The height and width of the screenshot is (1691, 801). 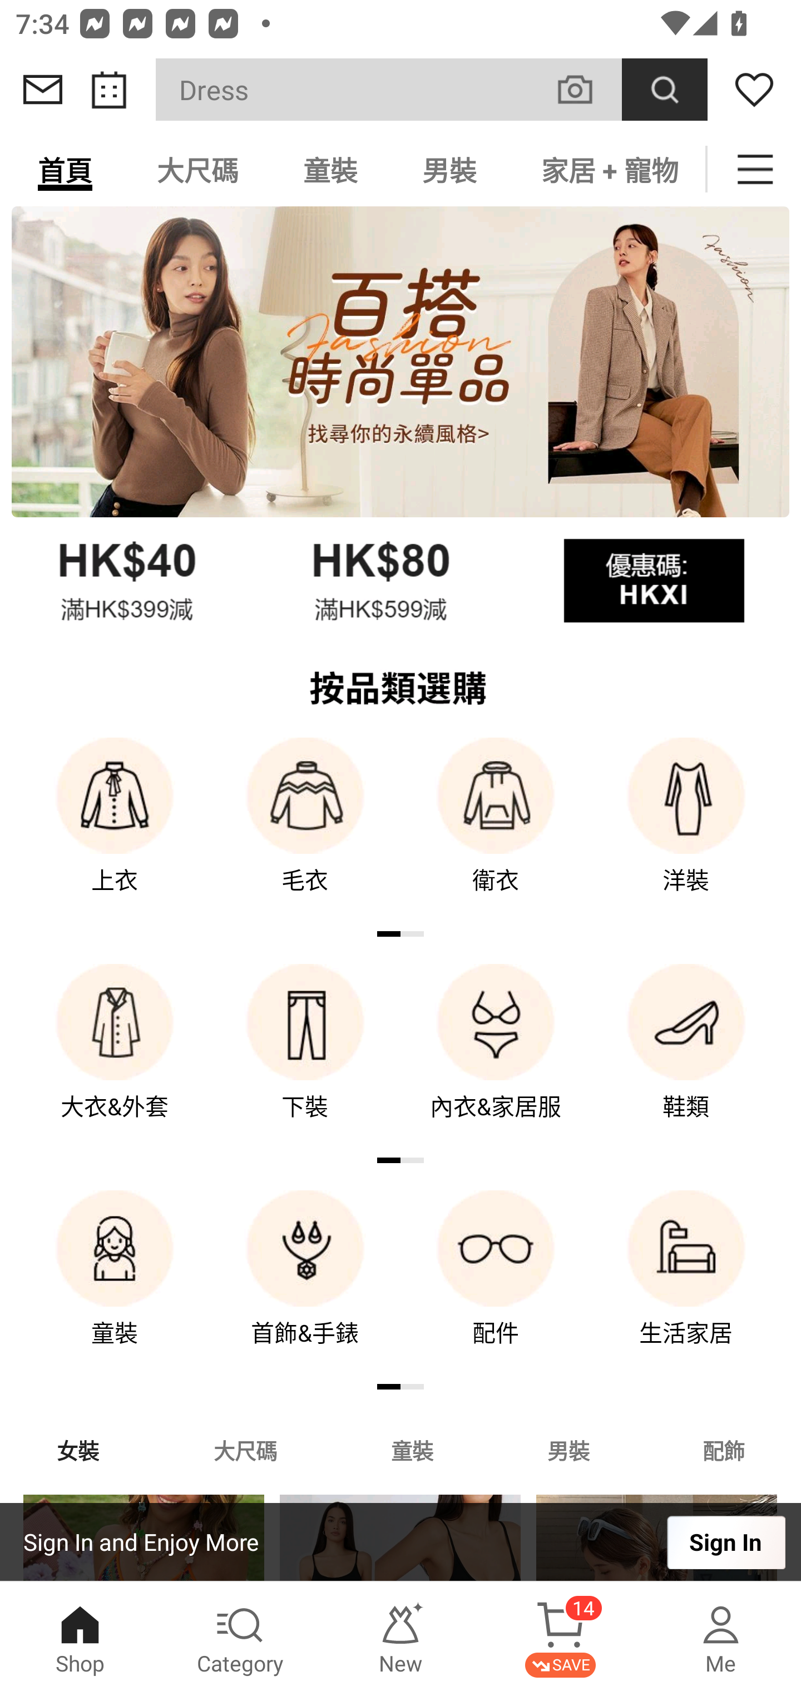 I want to click on Sign In and Enjoy More Sign In, so click(x=400, y=1542).